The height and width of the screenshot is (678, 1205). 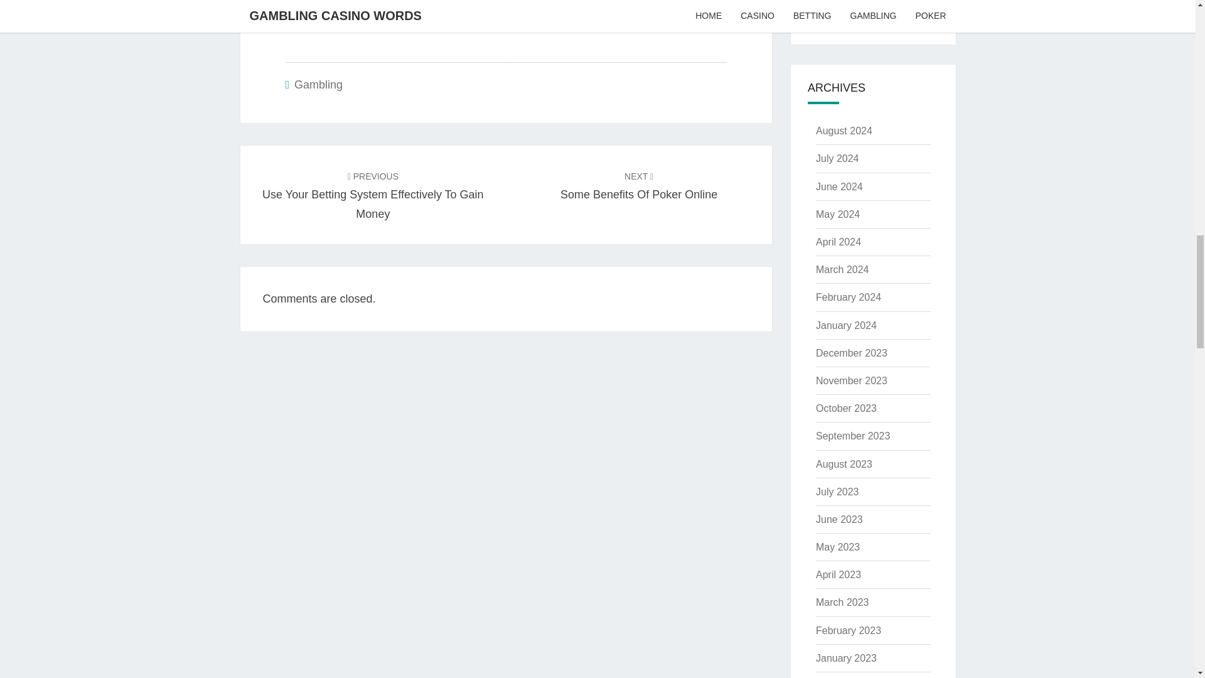 I want to click on August 2024, so click(x=843, y=131).